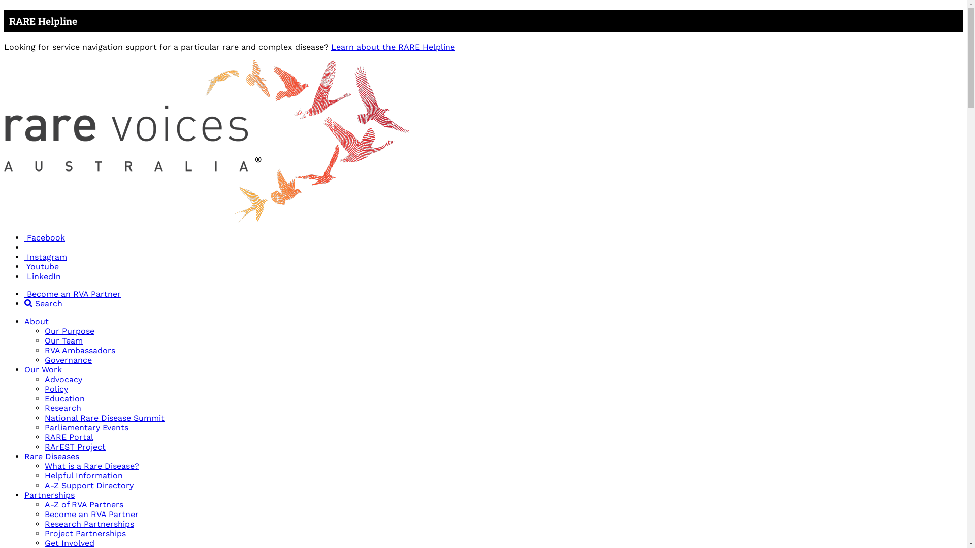  I want to click on Youtube, so click(42, 267).